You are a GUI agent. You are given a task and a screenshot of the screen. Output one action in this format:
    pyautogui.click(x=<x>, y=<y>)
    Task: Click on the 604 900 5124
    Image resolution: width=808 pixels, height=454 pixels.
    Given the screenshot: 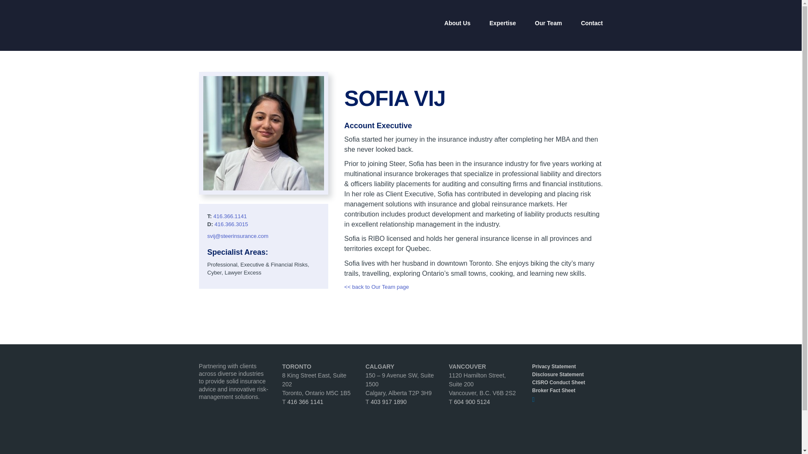 What is the action you would take?
    pyautogui.click(x=472, y=402)
    